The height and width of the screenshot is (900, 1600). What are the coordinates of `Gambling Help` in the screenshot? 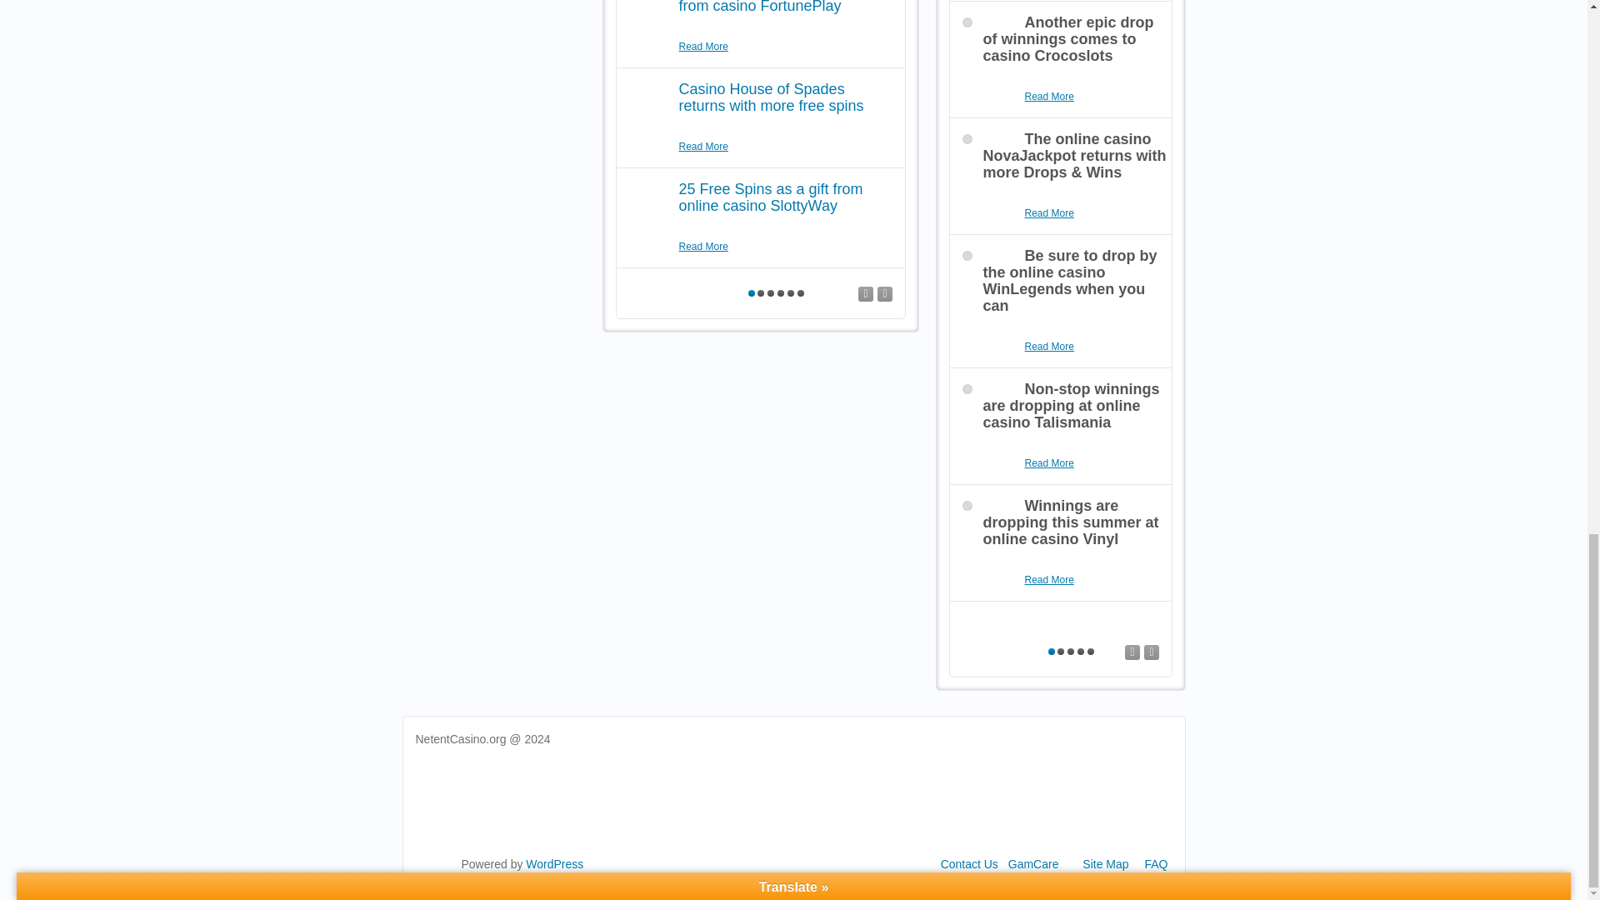 It's located at (1033, 864).